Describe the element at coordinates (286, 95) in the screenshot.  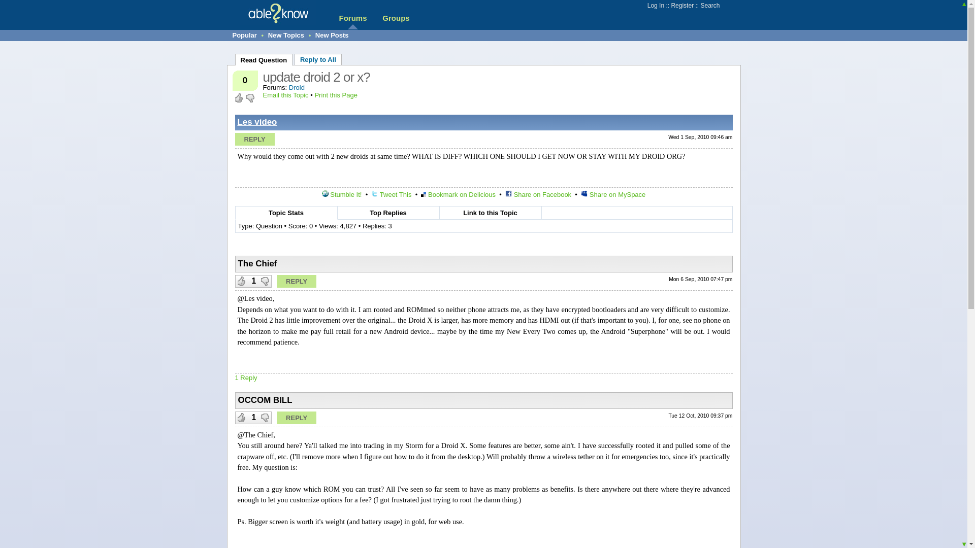
I see `Email this Topic` at that location.